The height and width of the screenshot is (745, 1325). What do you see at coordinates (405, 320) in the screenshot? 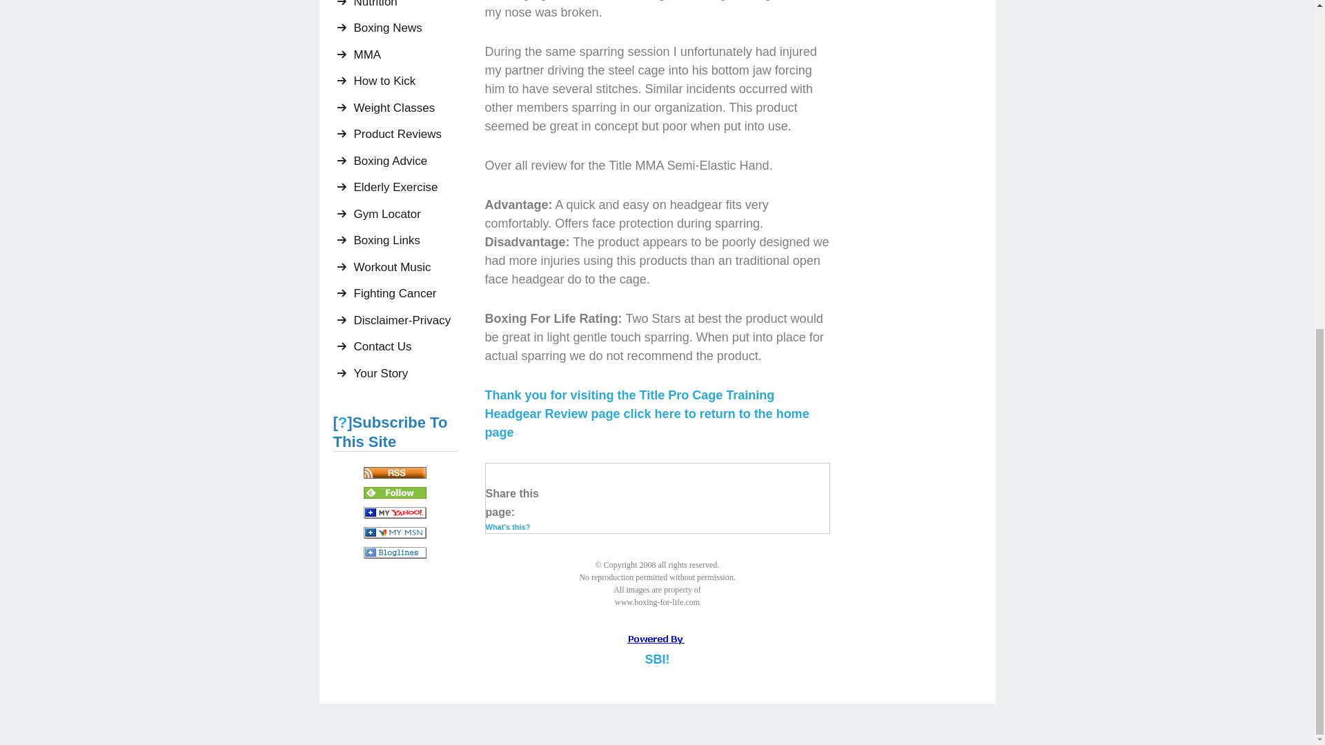
I see `Disclaimer-Privacy` at bounding box center [405, 320].